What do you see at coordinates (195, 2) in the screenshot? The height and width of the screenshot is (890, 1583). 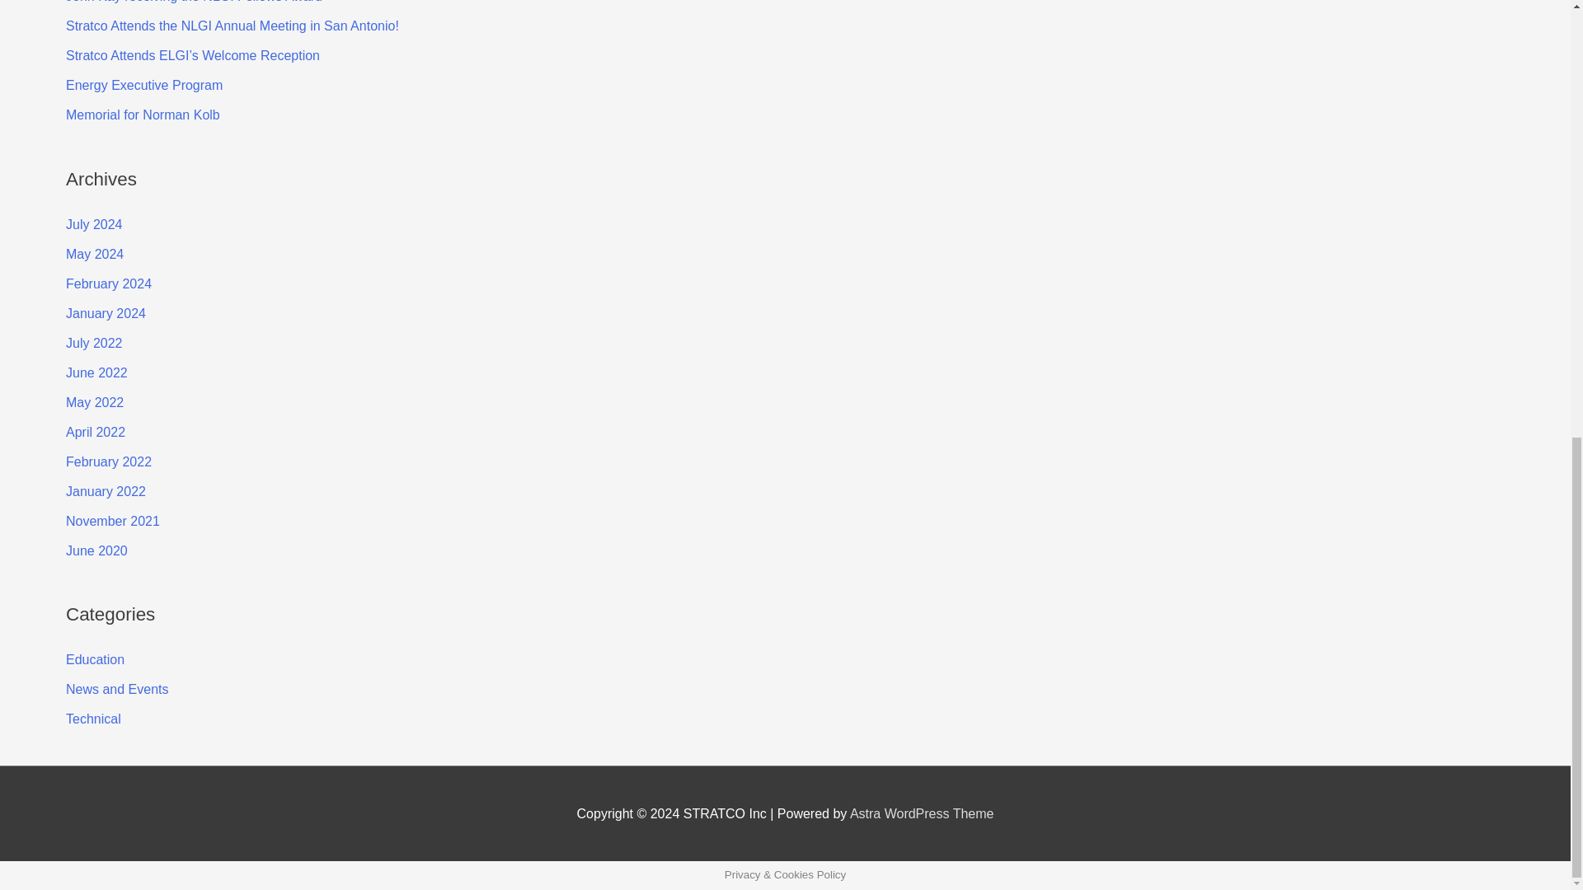 I see `John Kay receiving the NLGI Fellows Award` at bounding box center [195, 2].